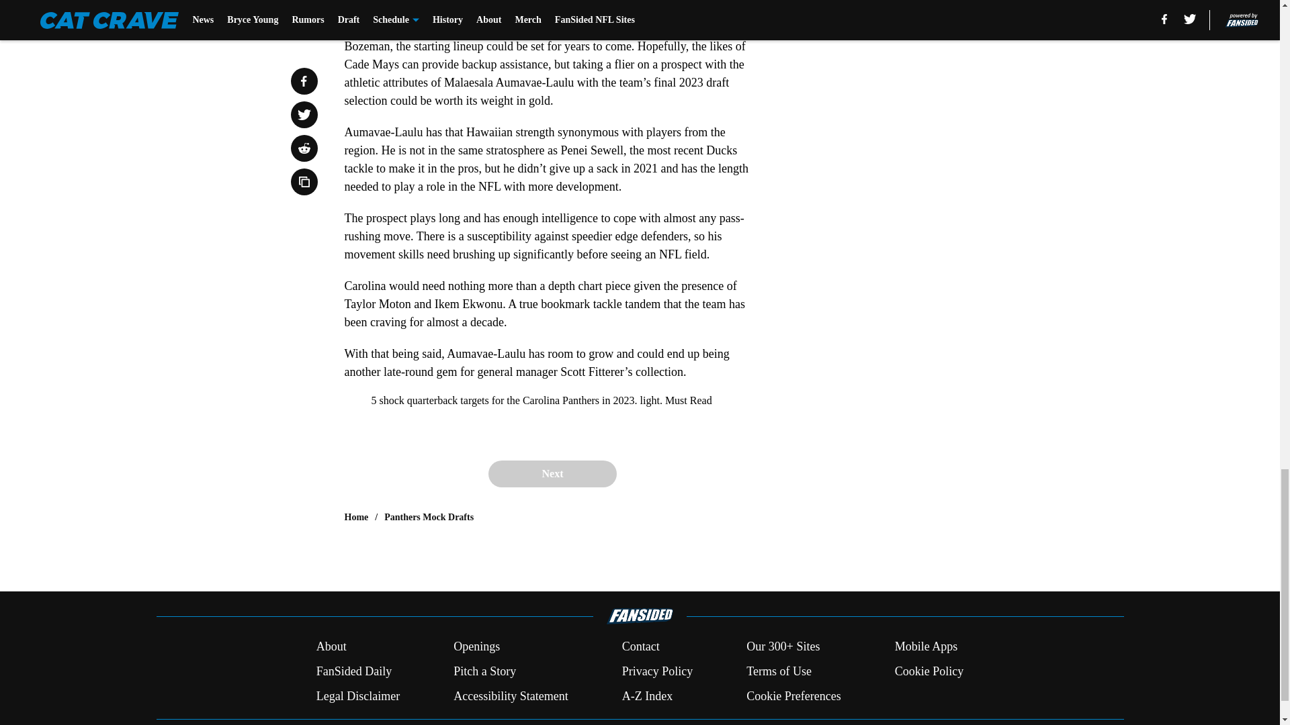  Describe the element at coordinates (331, 647) in the screenshot. I see `About` at that location.